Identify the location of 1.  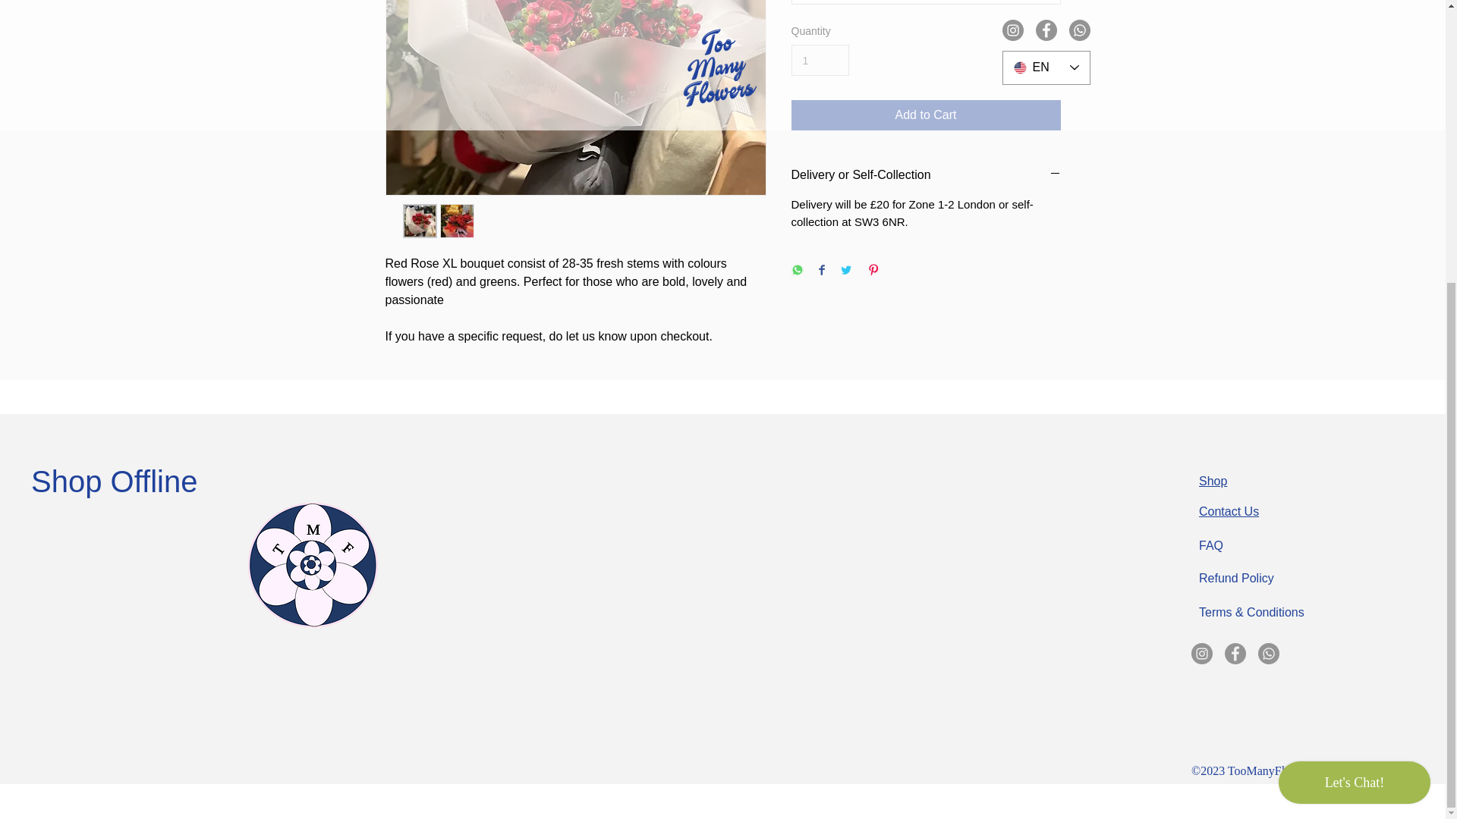
(820, 61).